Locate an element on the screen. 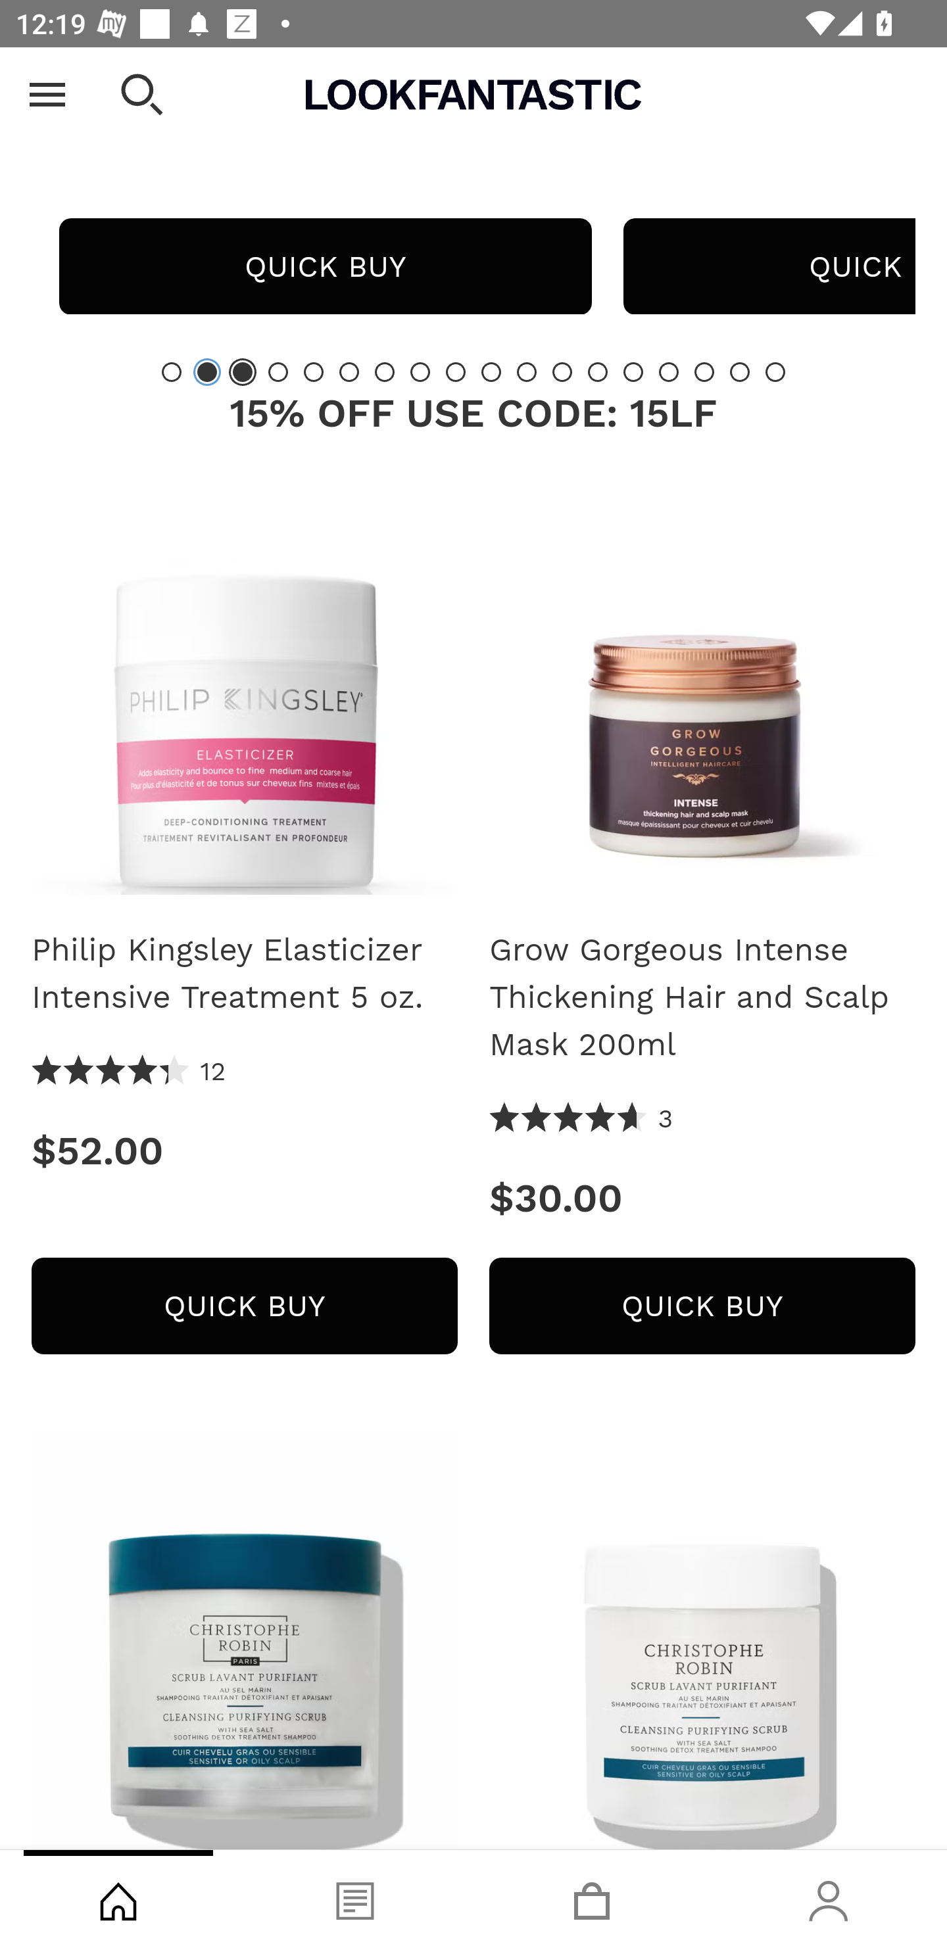 The height and width of the screenshot is (1946, 947). Slide 17 is located at coordinates (740, 371).